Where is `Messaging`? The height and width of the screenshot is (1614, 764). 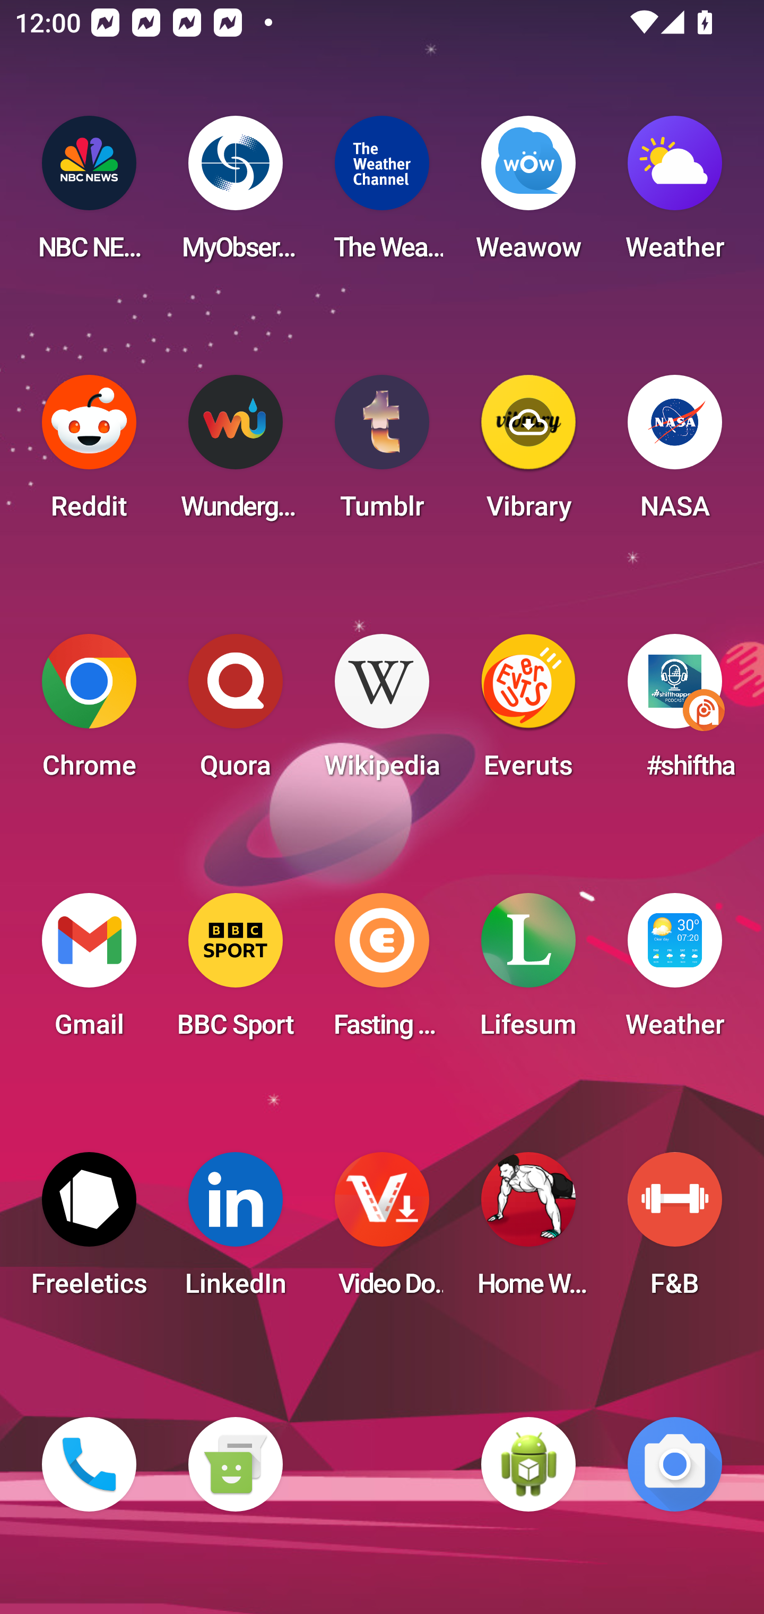
Messaging is located at coordinates (235, 1464).